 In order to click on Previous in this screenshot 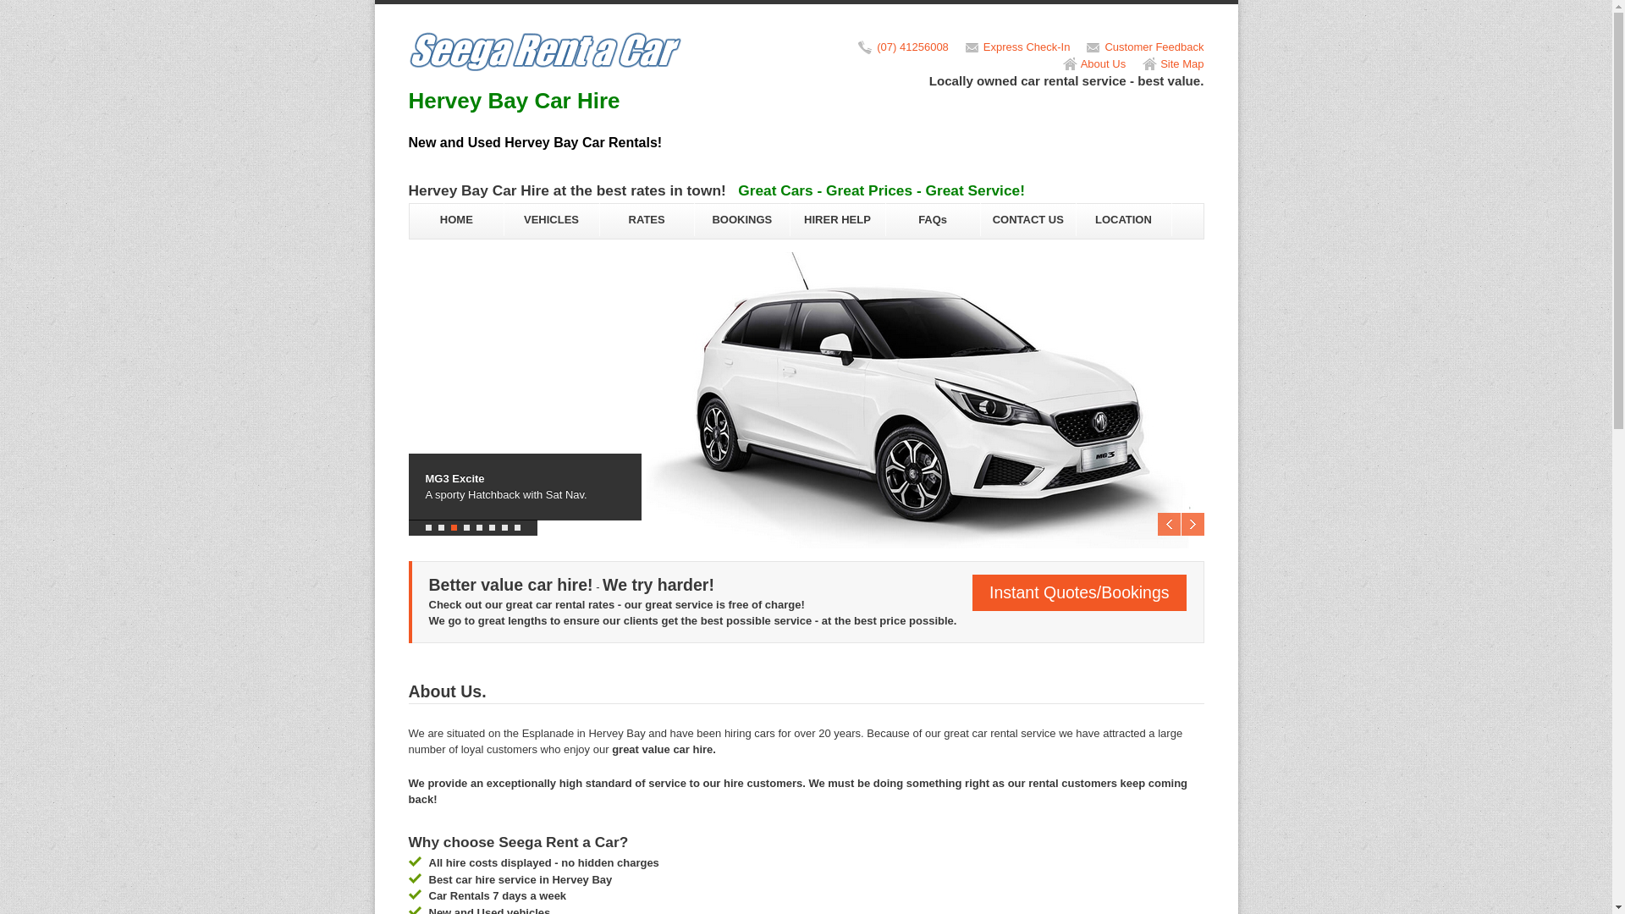, I will do `click(1170, 525)`.